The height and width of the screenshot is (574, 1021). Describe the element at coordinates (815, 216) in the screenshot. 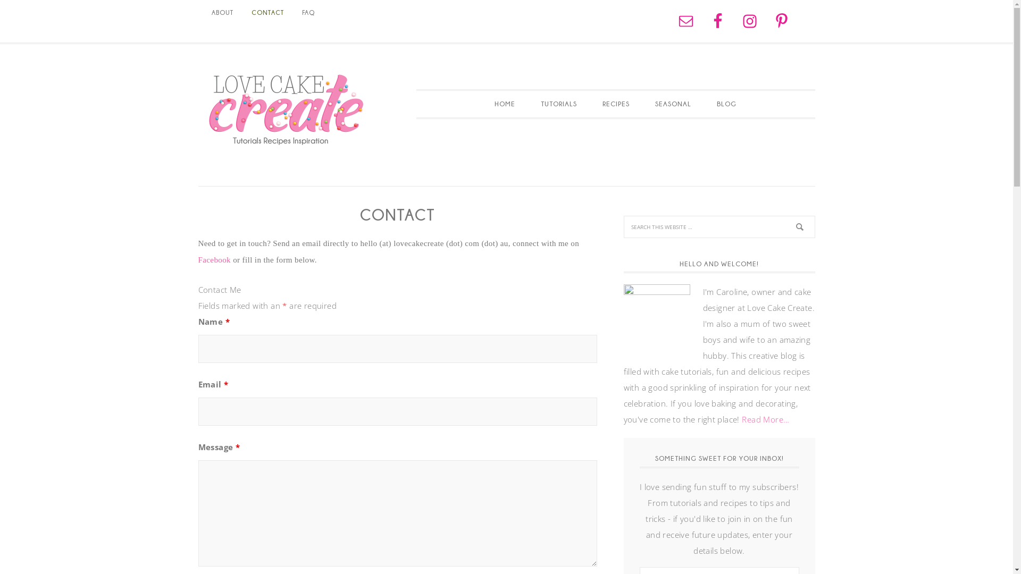

I see `Search` at that location.